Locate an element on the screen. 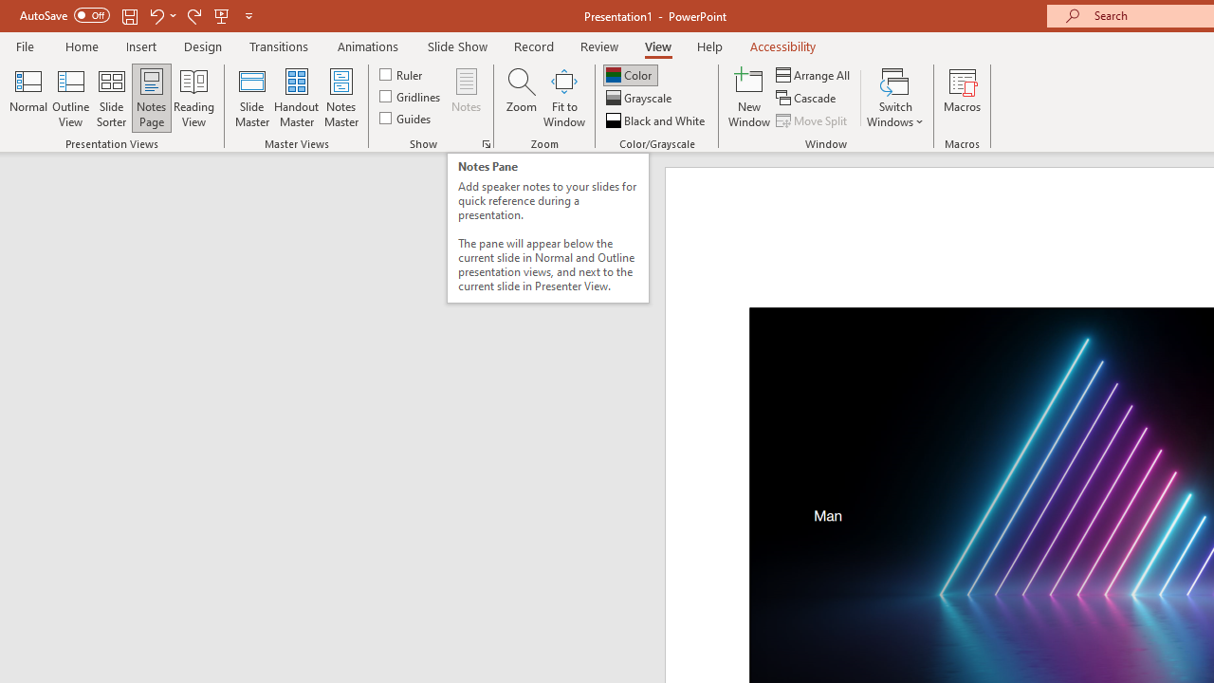 The height and width of the screenshot is (683, 1214). Notes Master is located at coordinates (341, 97).